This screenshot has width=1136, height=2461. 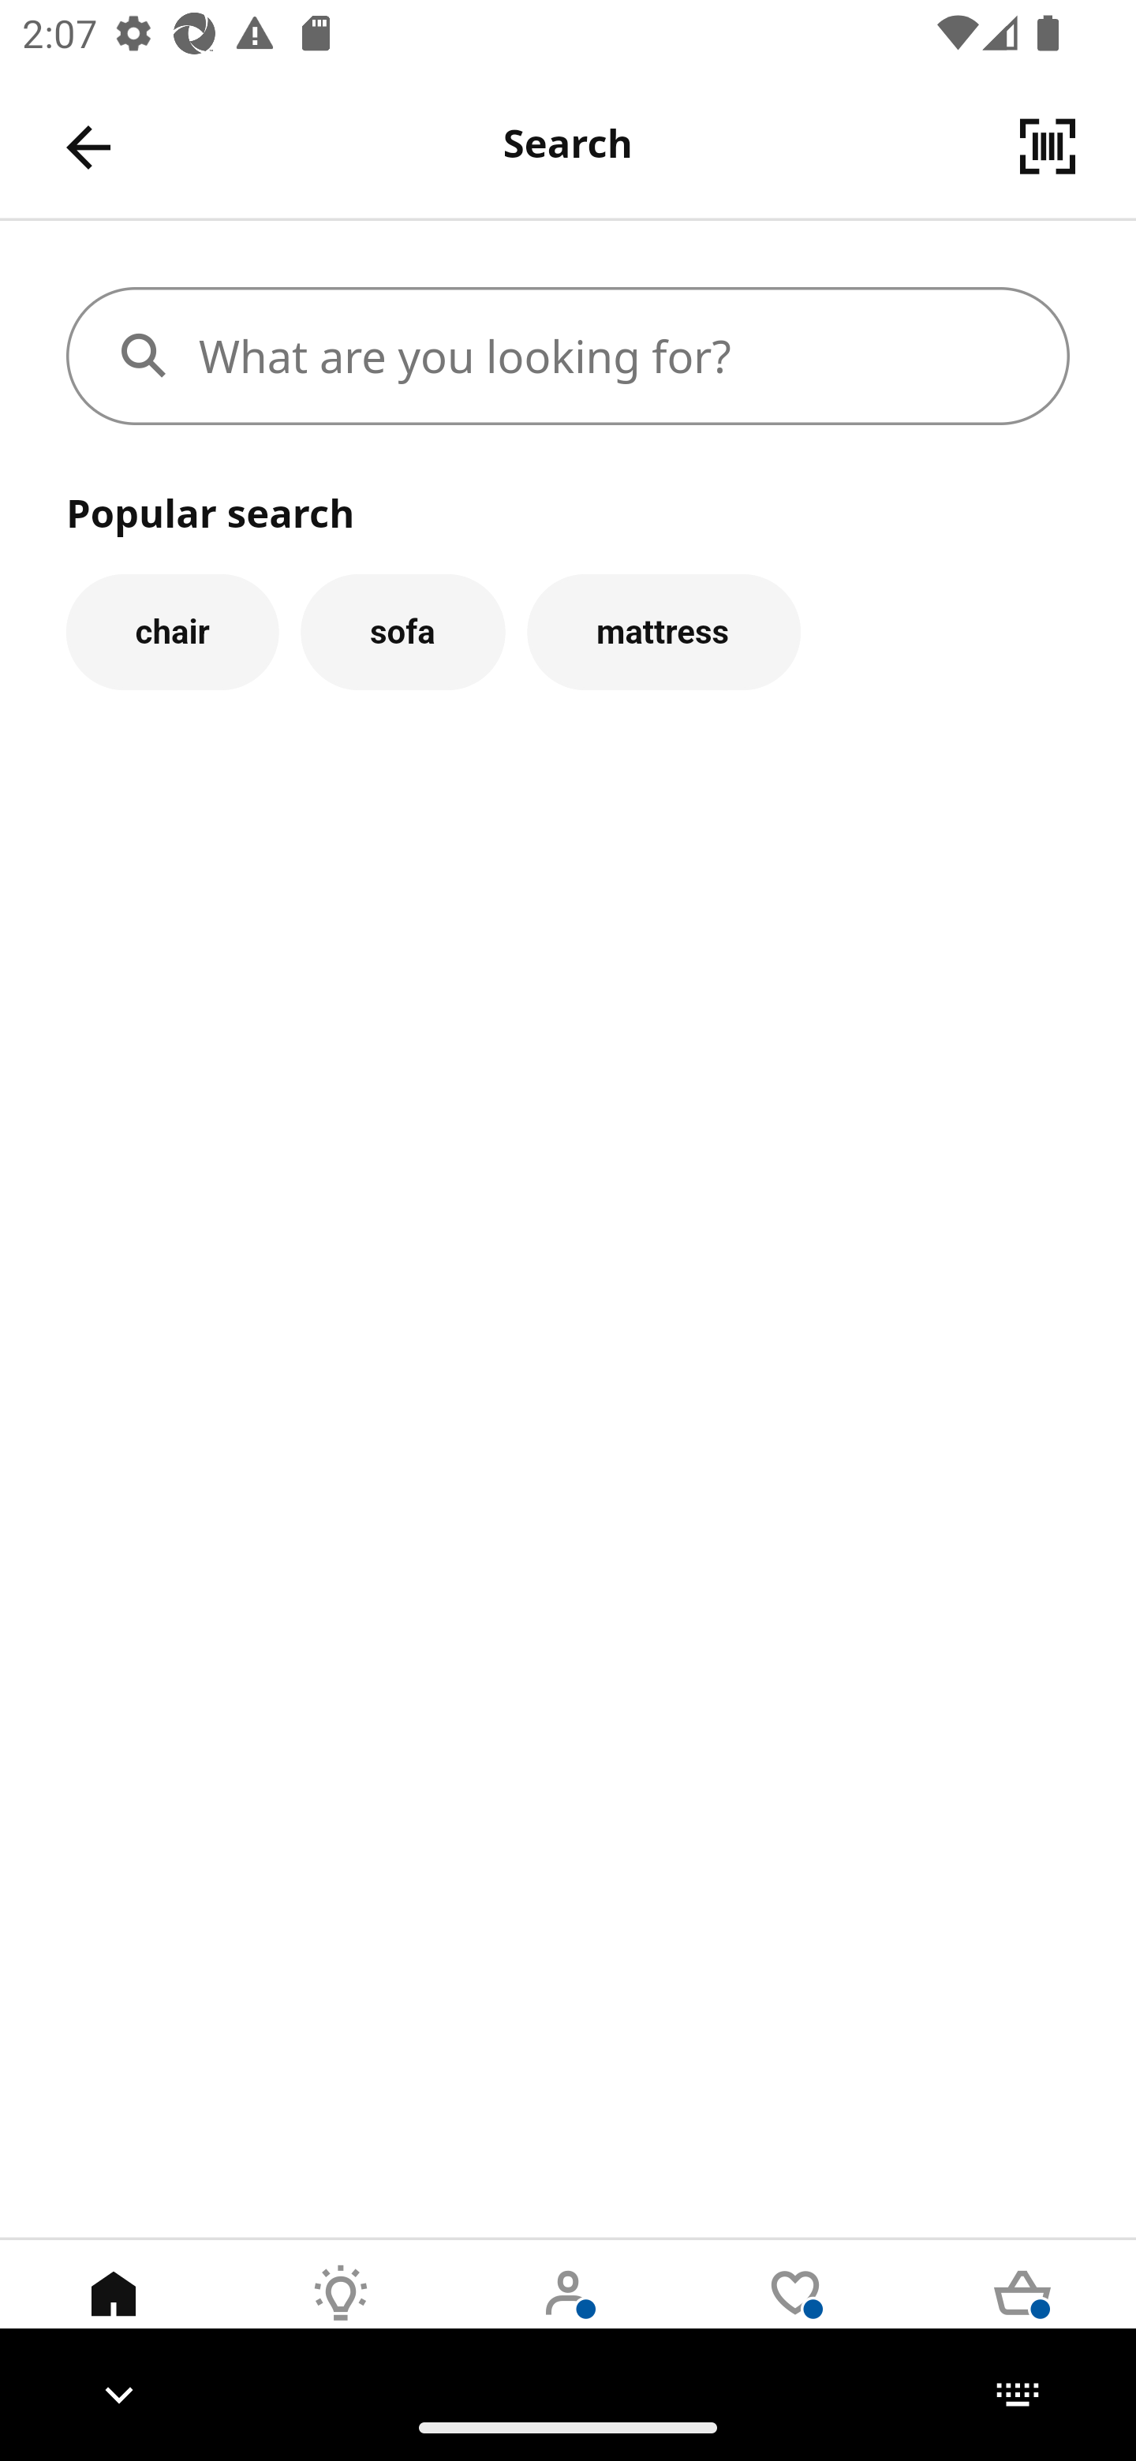 What do you see at coordinates (402, 631) in the screenshot?
I see `sofa` at bounding box center [402, 631].